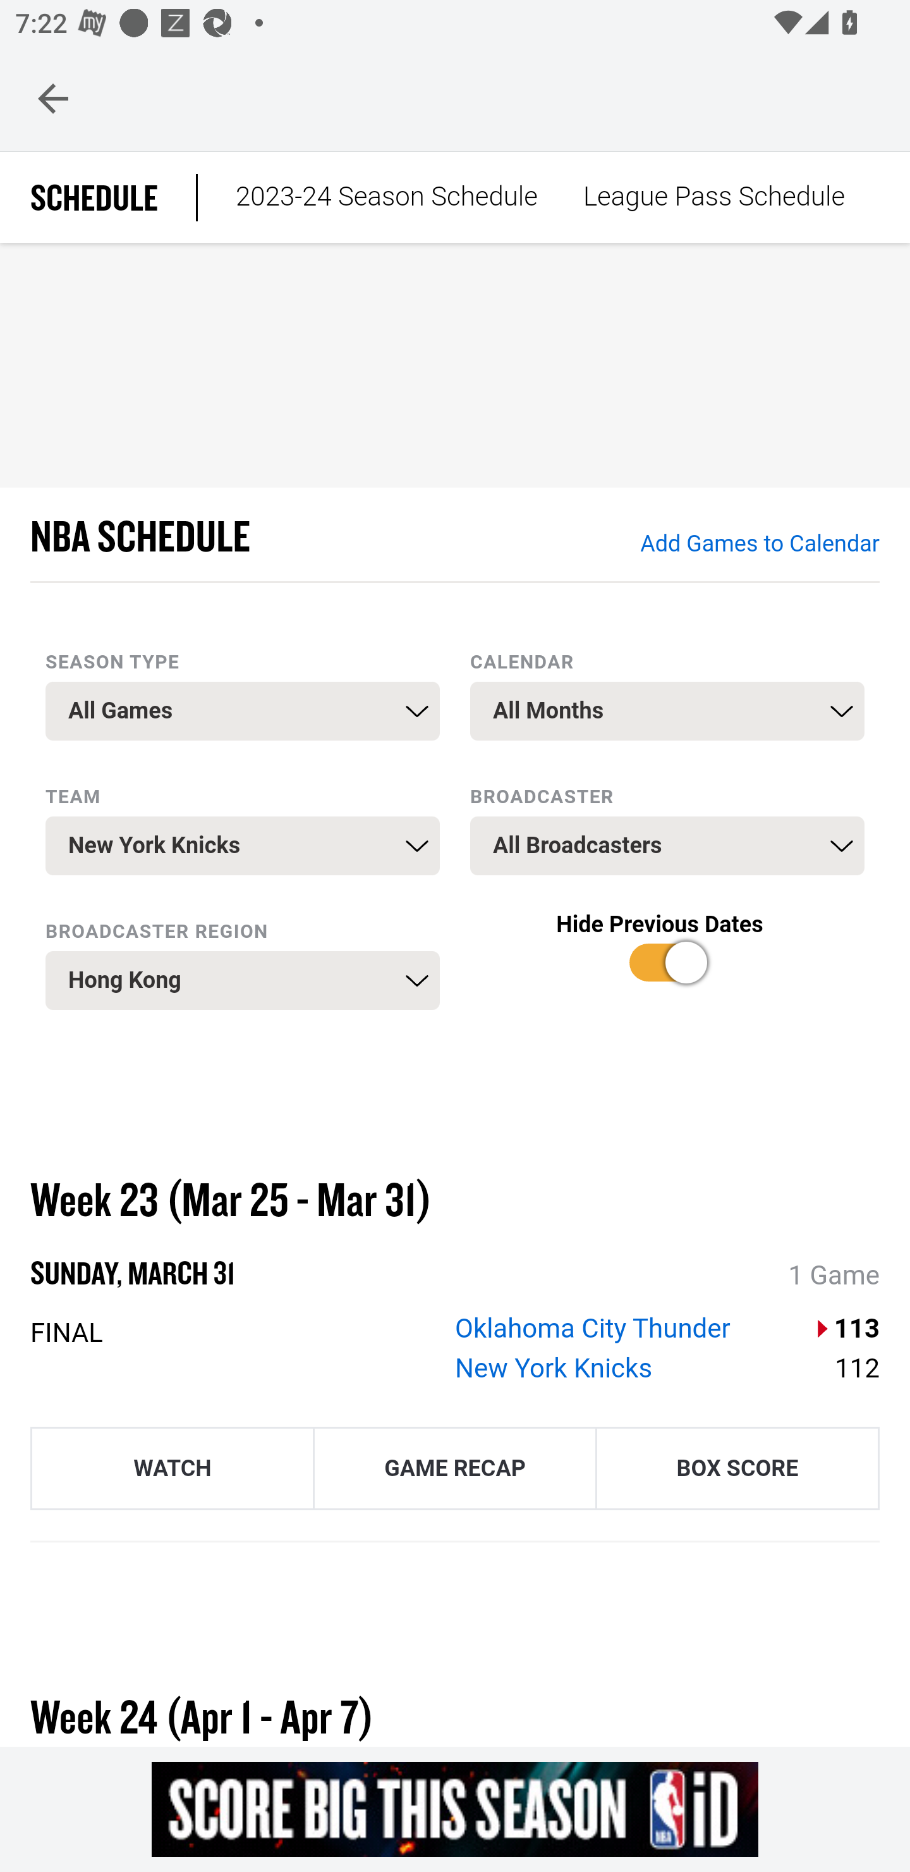  I want to click on BOX SCORE, so click(737, 1467).